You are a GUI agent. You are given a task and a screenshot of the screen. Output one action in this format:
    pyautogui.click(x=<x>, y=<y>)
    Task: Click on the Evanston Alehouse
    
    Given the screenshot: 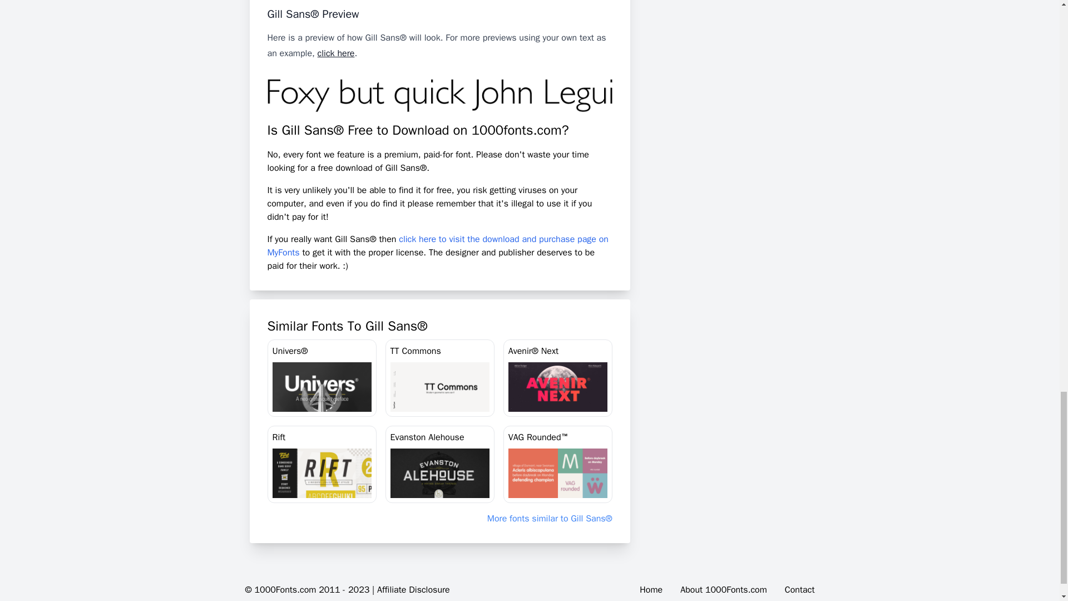 What is the action you would take?
    pyautogui.click(x=439, y=464)
    